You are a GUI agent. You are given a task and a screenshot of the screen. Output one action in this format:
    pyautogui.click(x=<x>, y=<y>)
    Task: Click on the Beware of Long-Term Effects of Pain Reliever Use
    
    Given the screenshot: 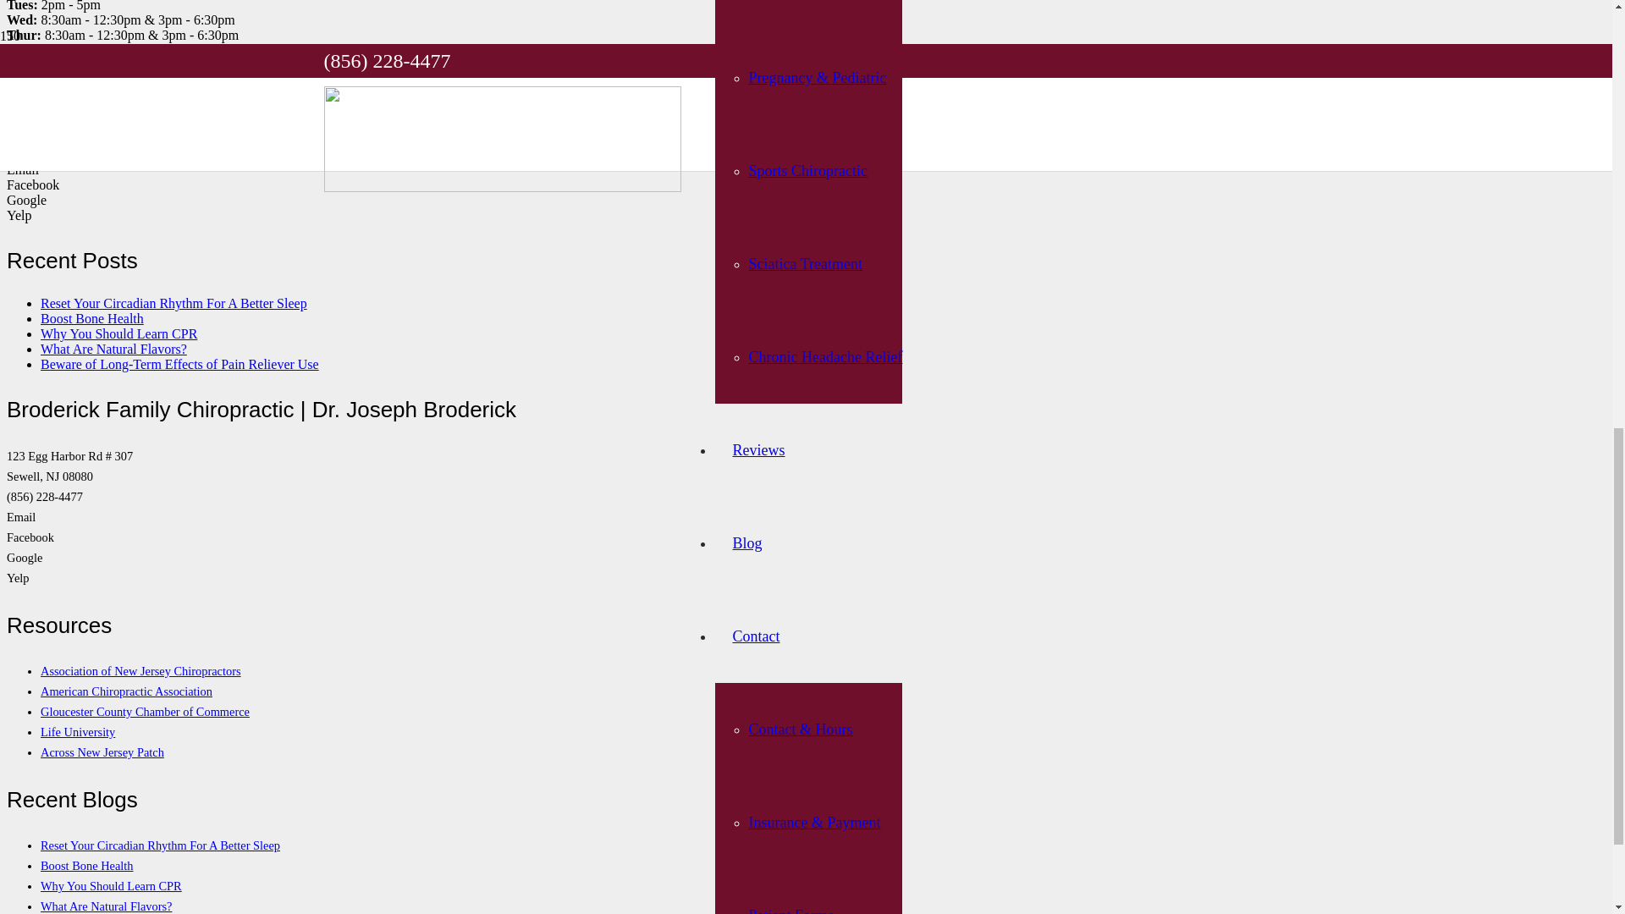 What is the action you would take?
    pyautogui.click(x=179, y=364)
    